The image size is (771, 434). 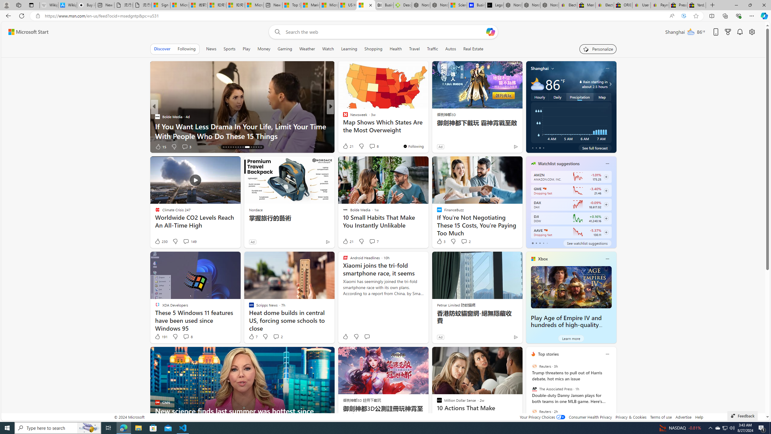 I want to click on Press Room - eBay Inc., so click(x=678, y=5).